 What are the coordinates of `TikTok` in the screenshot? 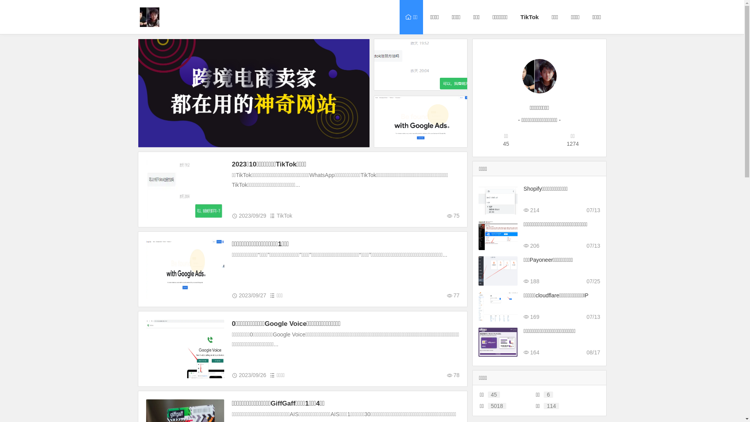 It's located at (284, 216).